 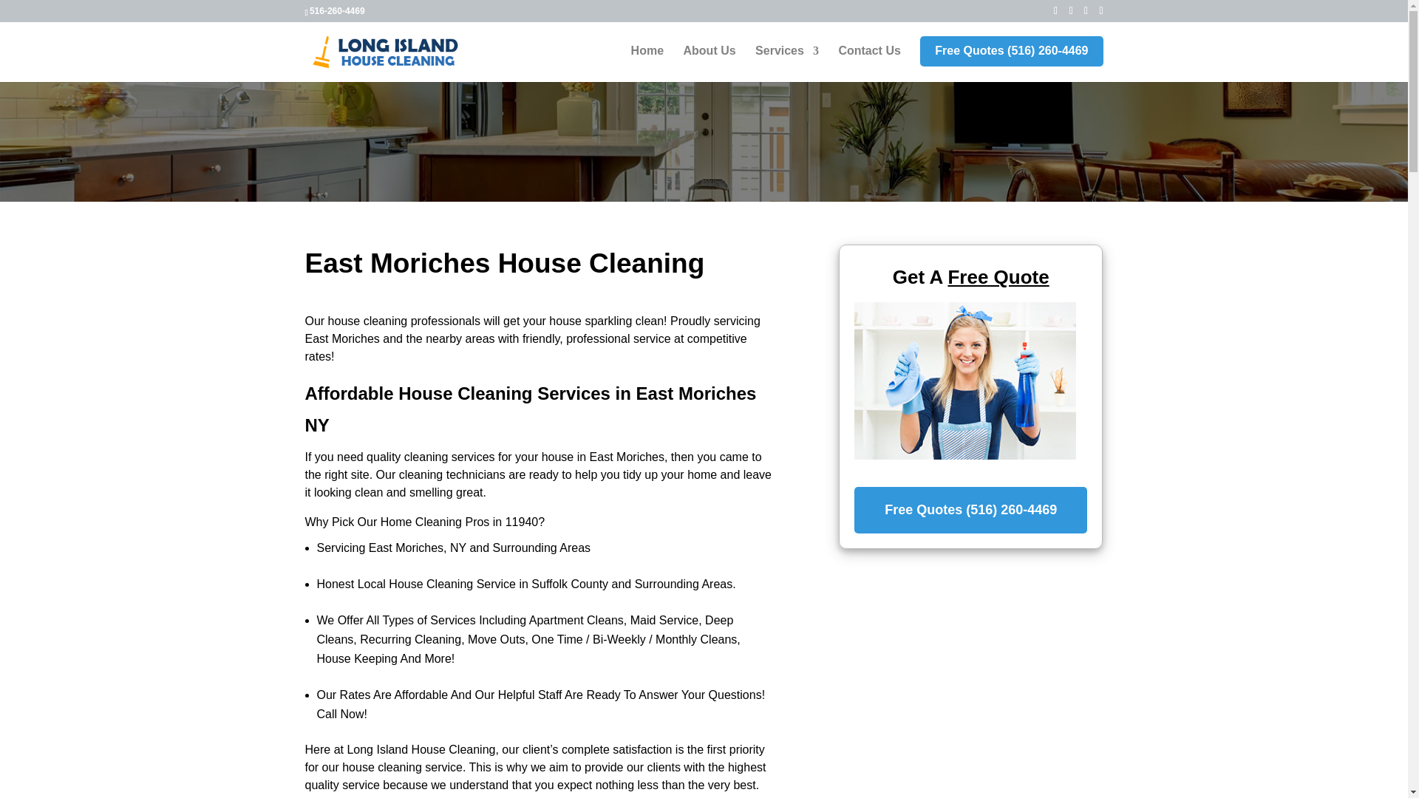 What do you see at coordinates (869, 64) in the screenshot?
I see `Contact Us` at bounding box center [869, 64].